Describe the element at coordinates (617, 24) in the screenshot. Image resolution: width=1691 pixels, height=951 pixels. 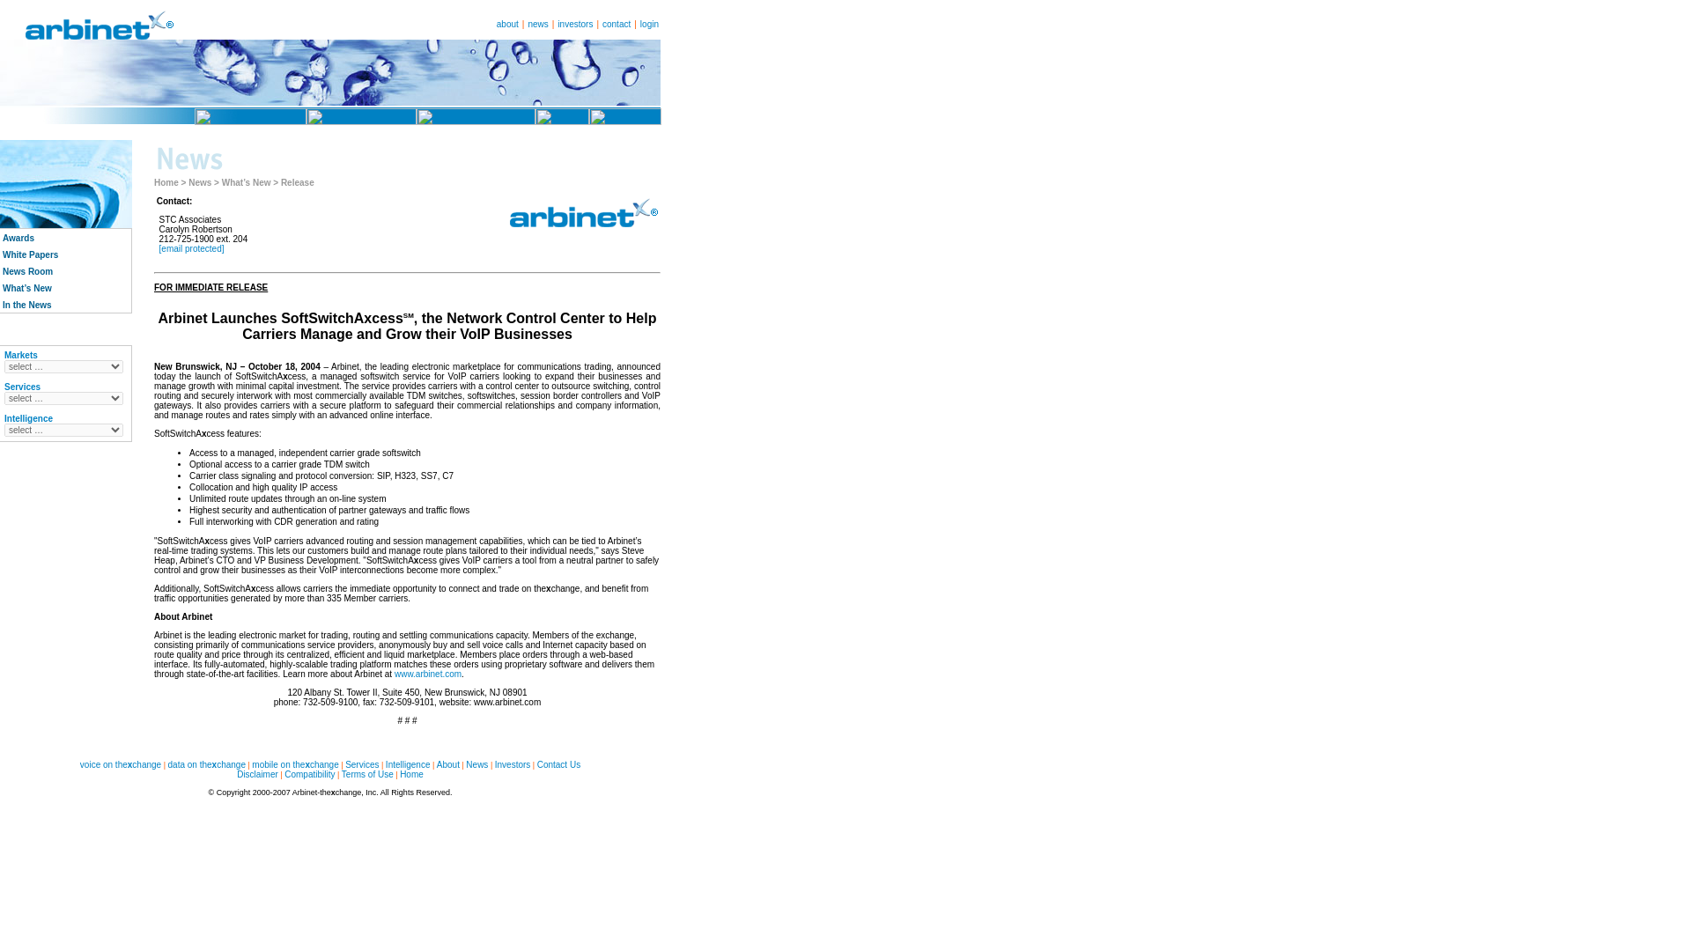
I see `contact` at that location.